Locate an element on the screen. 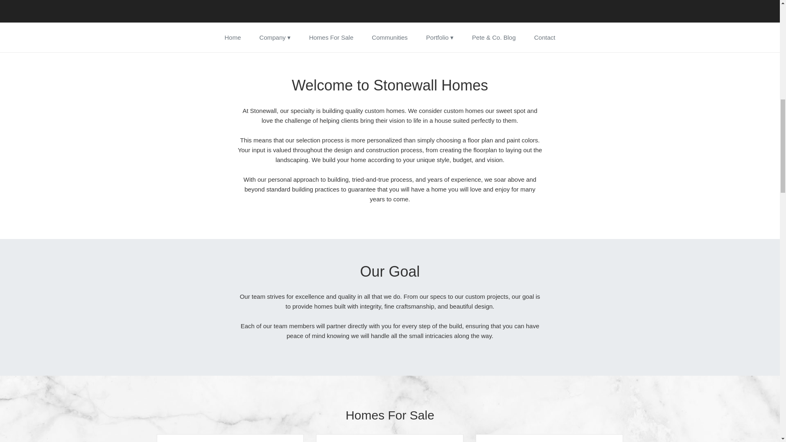 The height and width of the screenshot is (442, 786). Communities is located at coordinates (390, 38).